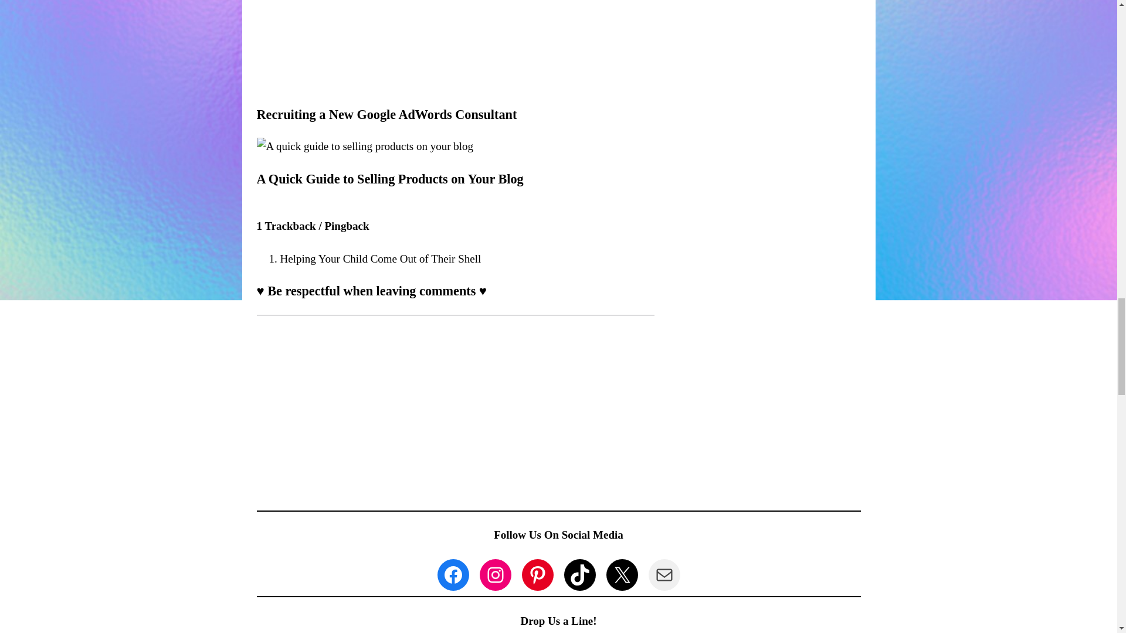 The width and height of the screenshot is (1126, 633). I want to click on Recruiting a New Google AdWords Consultant, so click(352, 81).